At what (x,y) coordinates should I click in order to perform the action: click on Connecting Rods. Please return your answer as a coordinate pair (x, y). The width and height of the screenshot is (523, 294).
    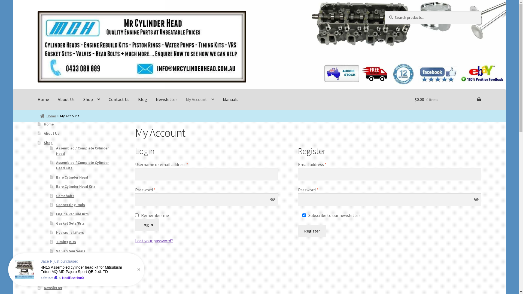
    Looking at the image, I should click on (71, 205).